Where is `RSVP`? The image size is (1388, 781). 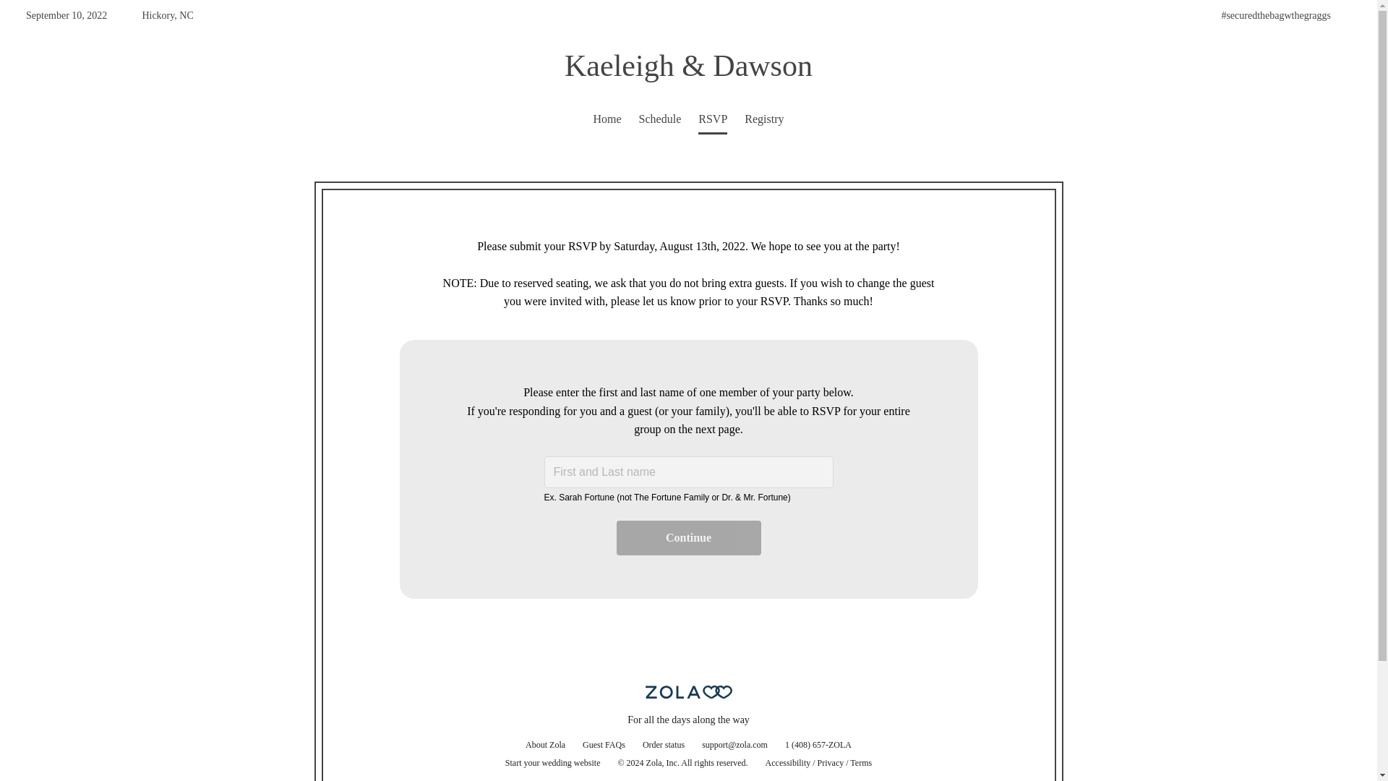 RSVP is located at coordinates (713, 119).